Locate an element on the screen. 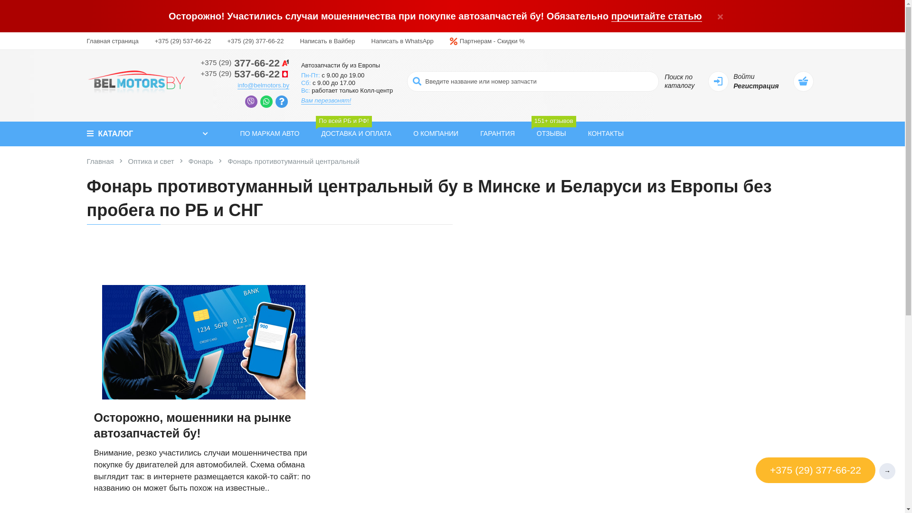  +375 (29)
537-66-22 is located at coordinates (245, 74).